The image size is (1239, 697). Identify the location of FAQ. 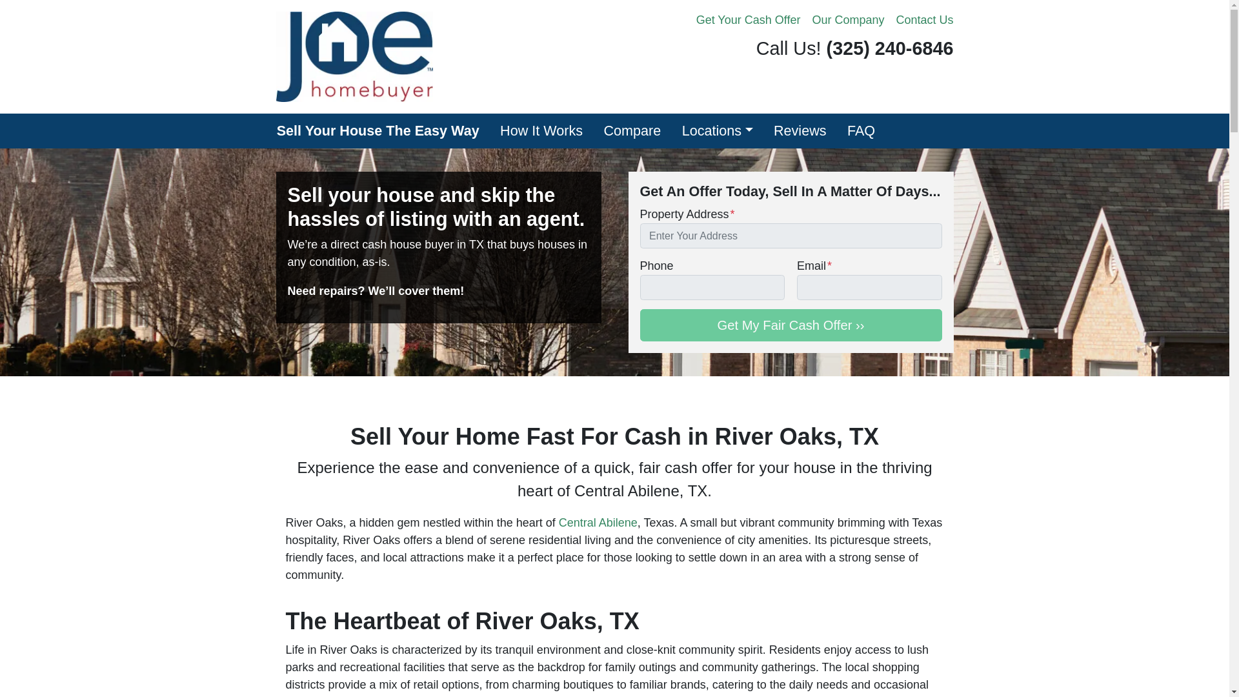
(861, 131).